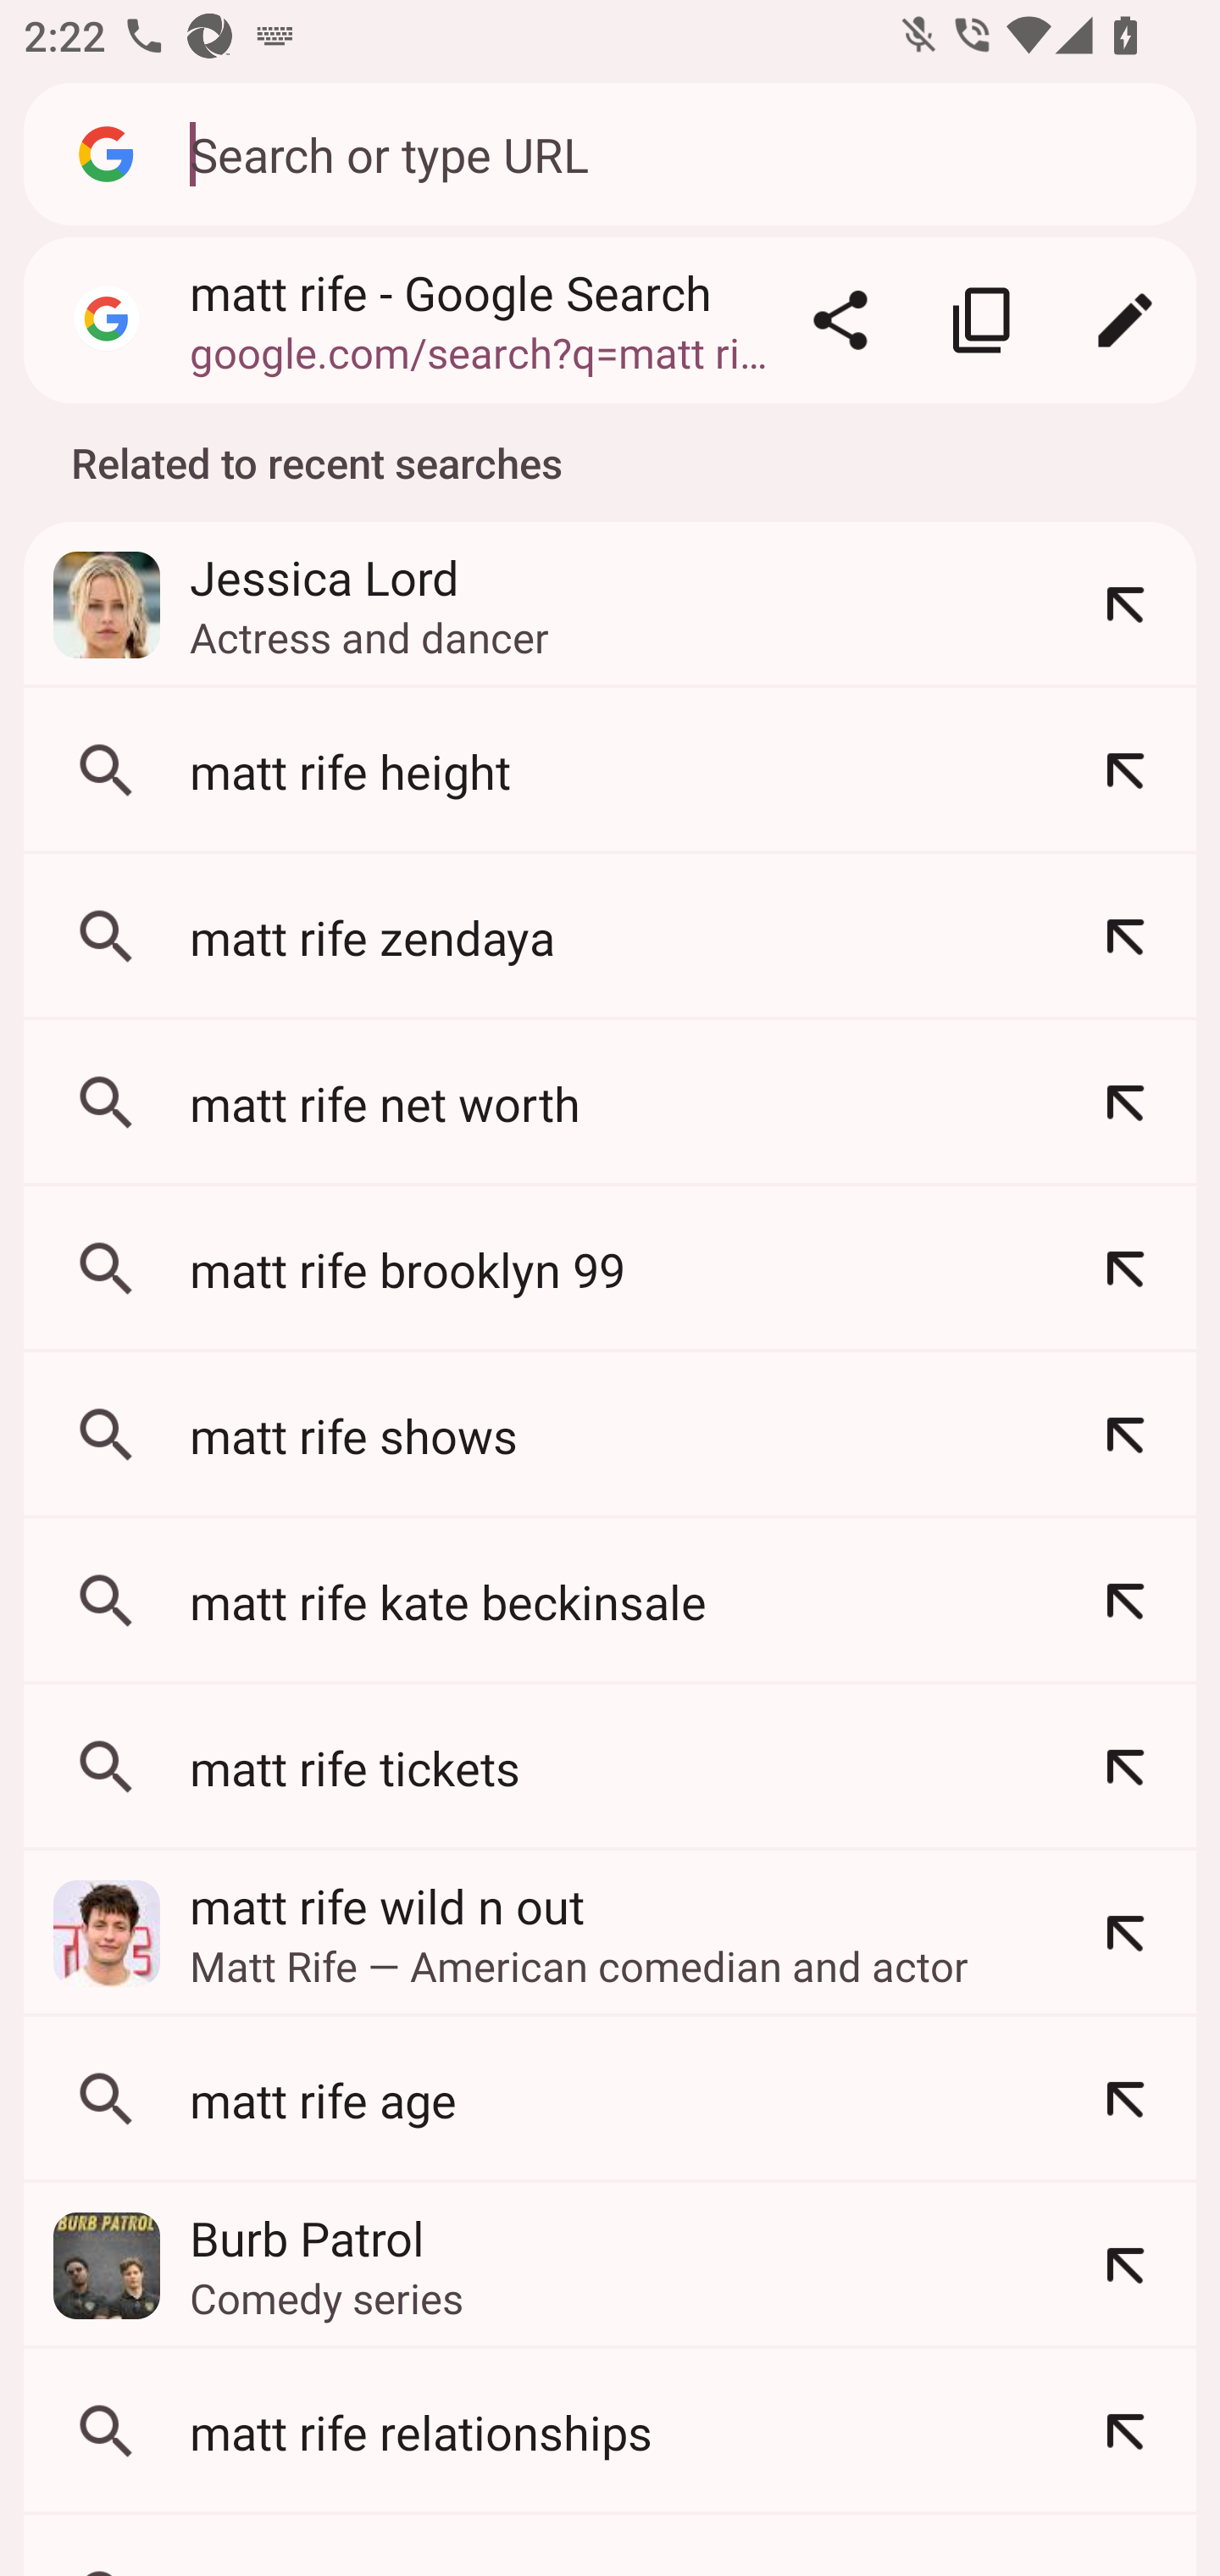 The image size is (1220, 2576). What do you see at coordinates (1125, 1933) in the screenshot?
I see `Refine: matt rife wild n out` at bounding box center [1125, 1933].